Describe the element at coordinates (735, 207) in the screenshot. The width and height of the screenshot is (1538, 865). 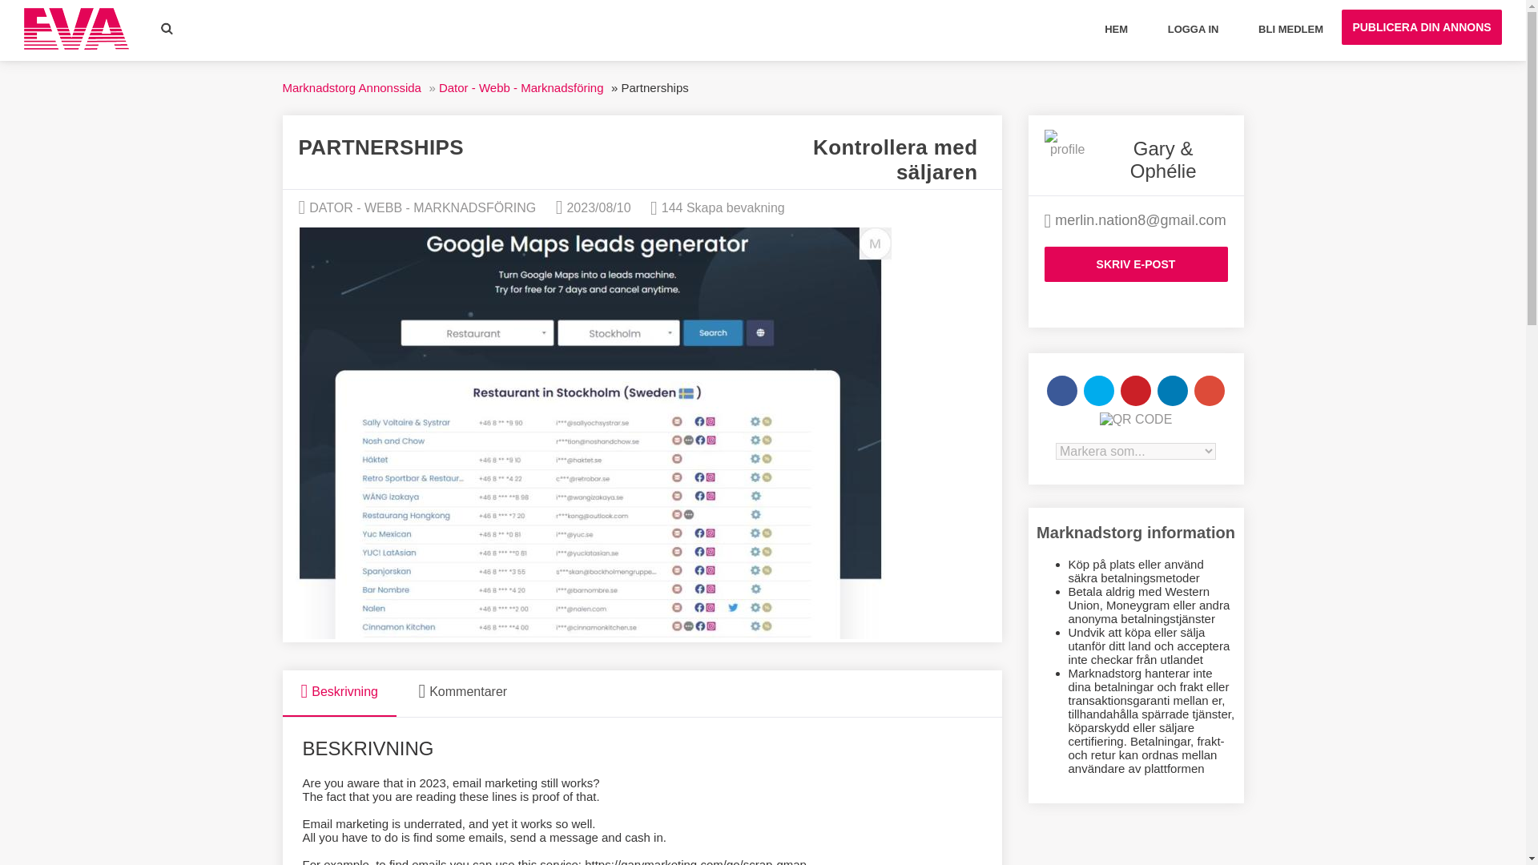
I see `Skapa bevakning` at that location.